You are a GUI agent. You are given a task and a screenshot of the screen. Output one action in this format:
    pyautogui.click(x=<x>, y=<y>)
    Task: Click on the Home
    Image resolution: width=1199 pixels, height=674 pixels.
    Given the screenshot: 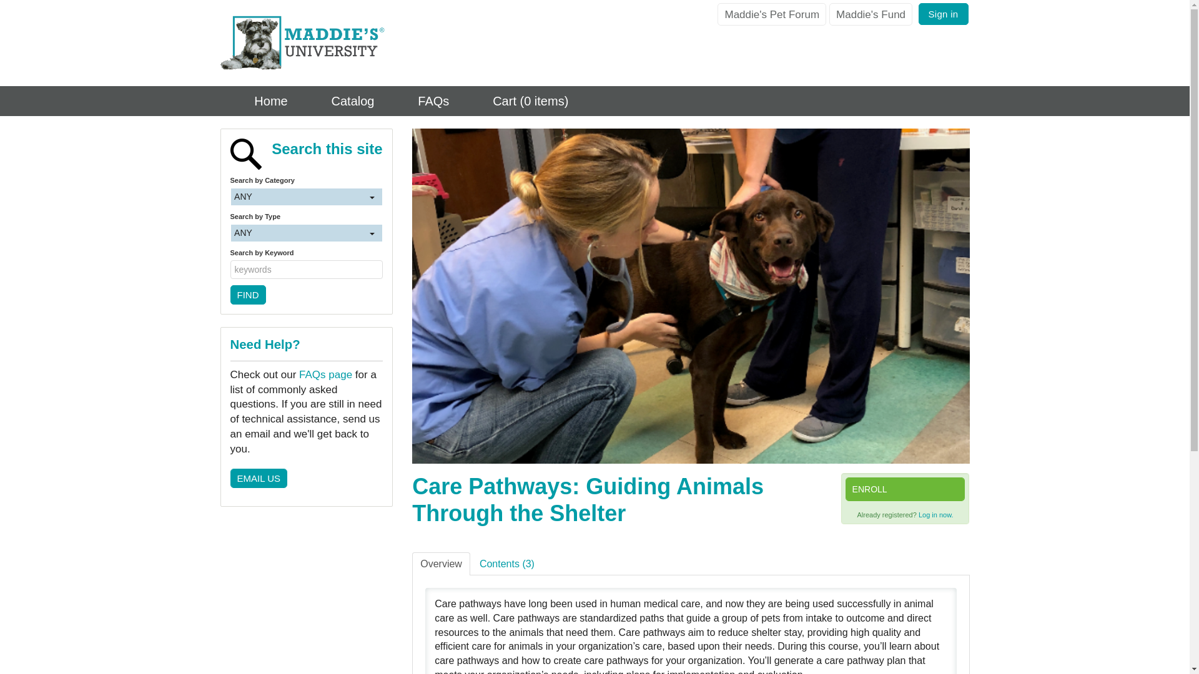 What is the action you would take?
    pyautogui.click(x=257, y=101)
    